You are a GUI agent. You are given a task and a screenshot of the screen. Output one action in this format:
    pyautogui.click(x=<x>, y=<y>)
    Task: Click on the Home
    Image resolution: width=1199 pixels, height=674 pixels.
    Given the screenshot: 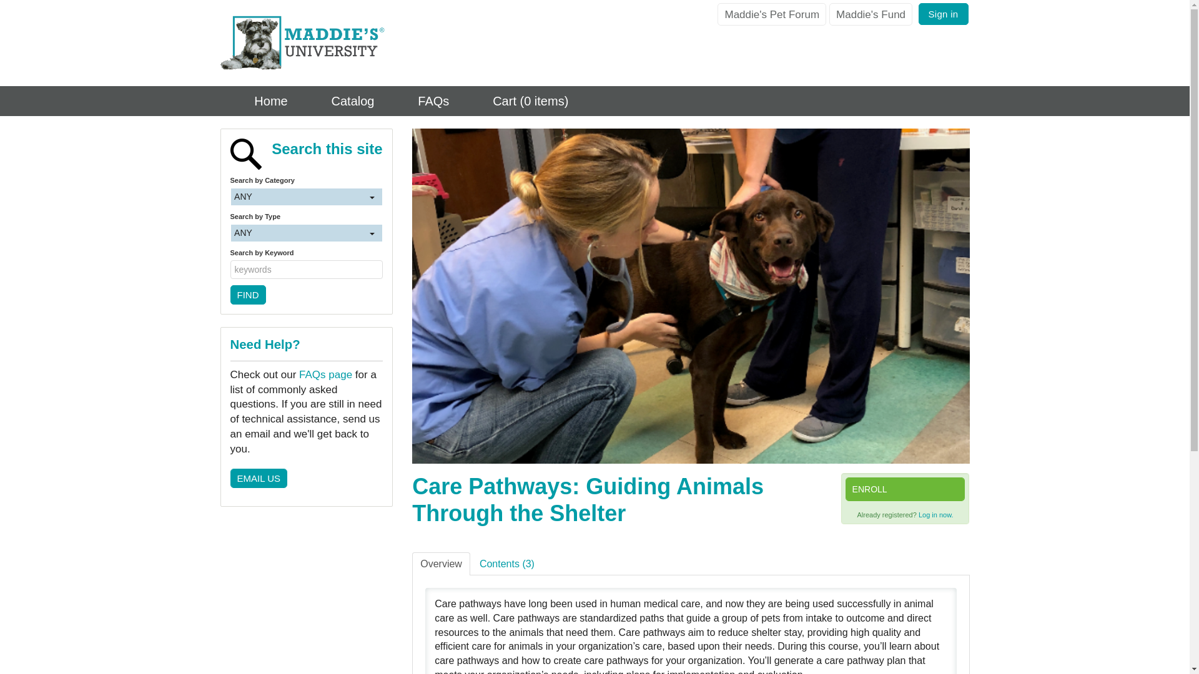 What is the action you would take?
    pyautogui.click(x=257, y=101)
    